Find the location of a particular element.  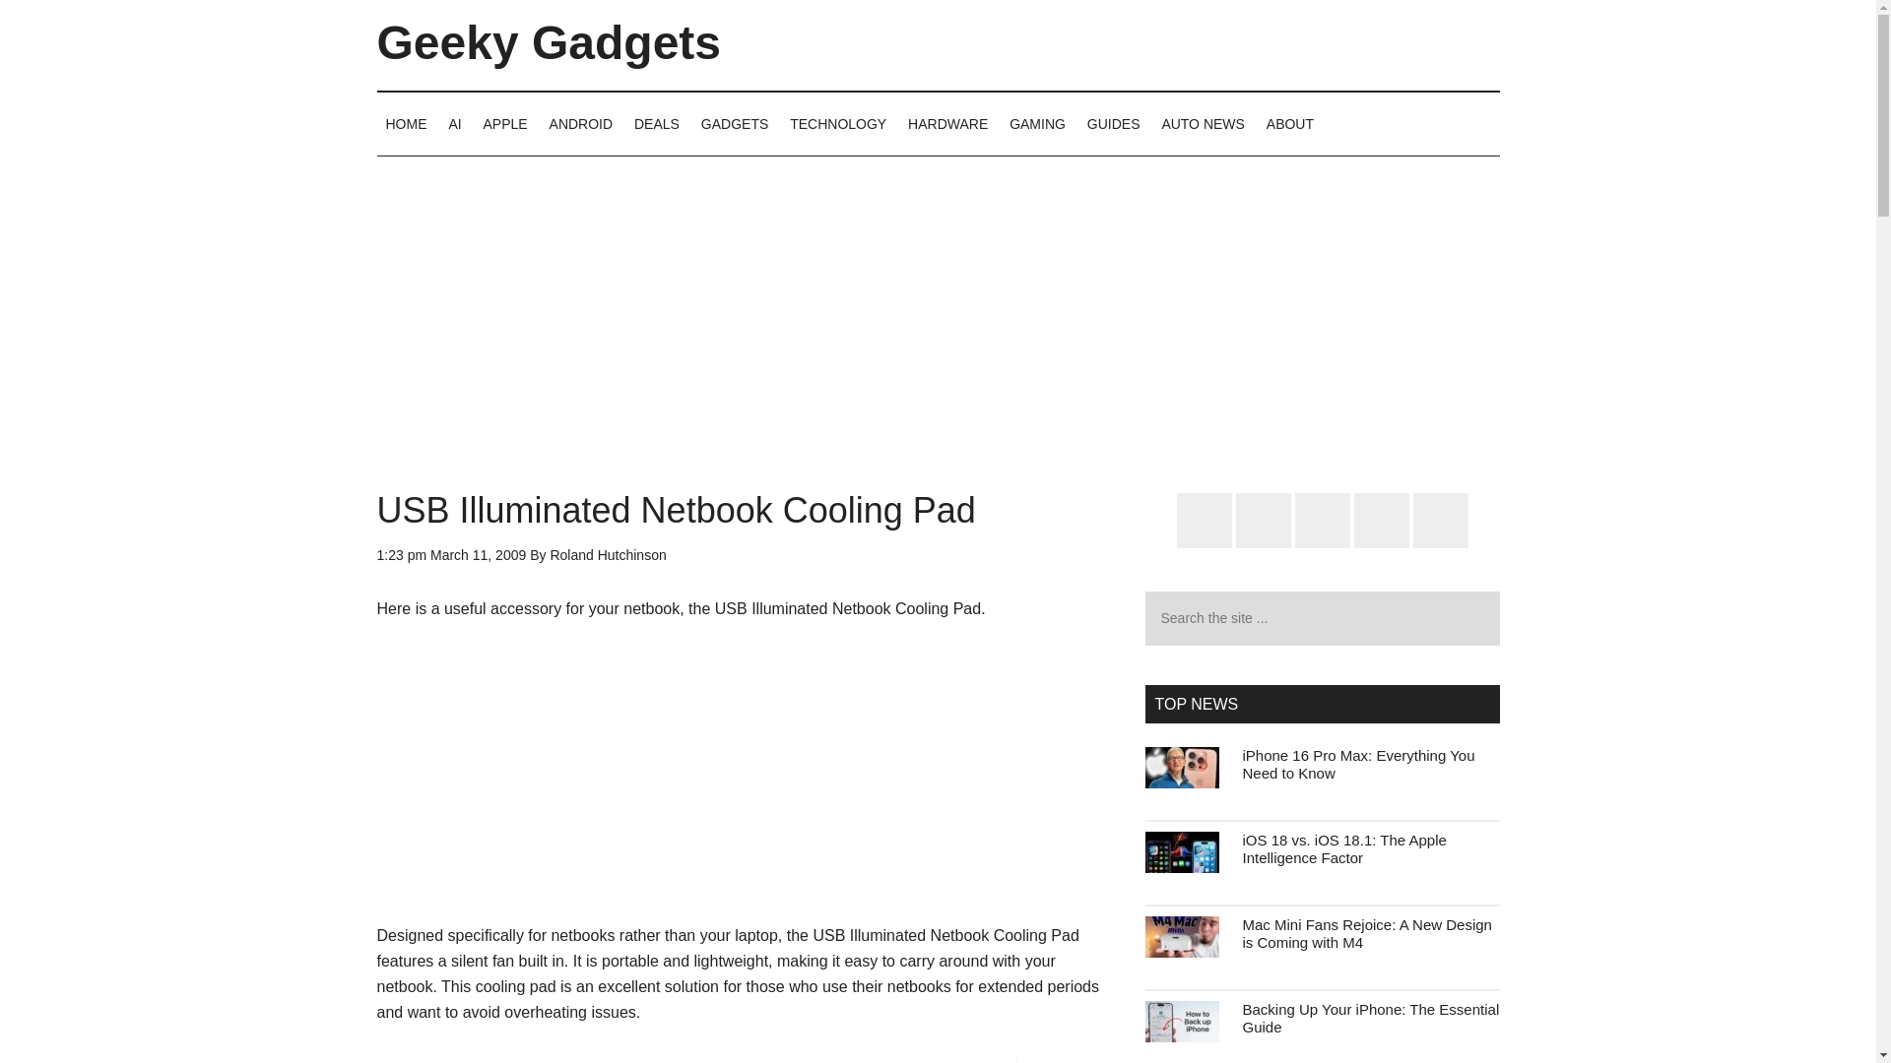

TECHNOLOGY is located at coordinates (837, 123).